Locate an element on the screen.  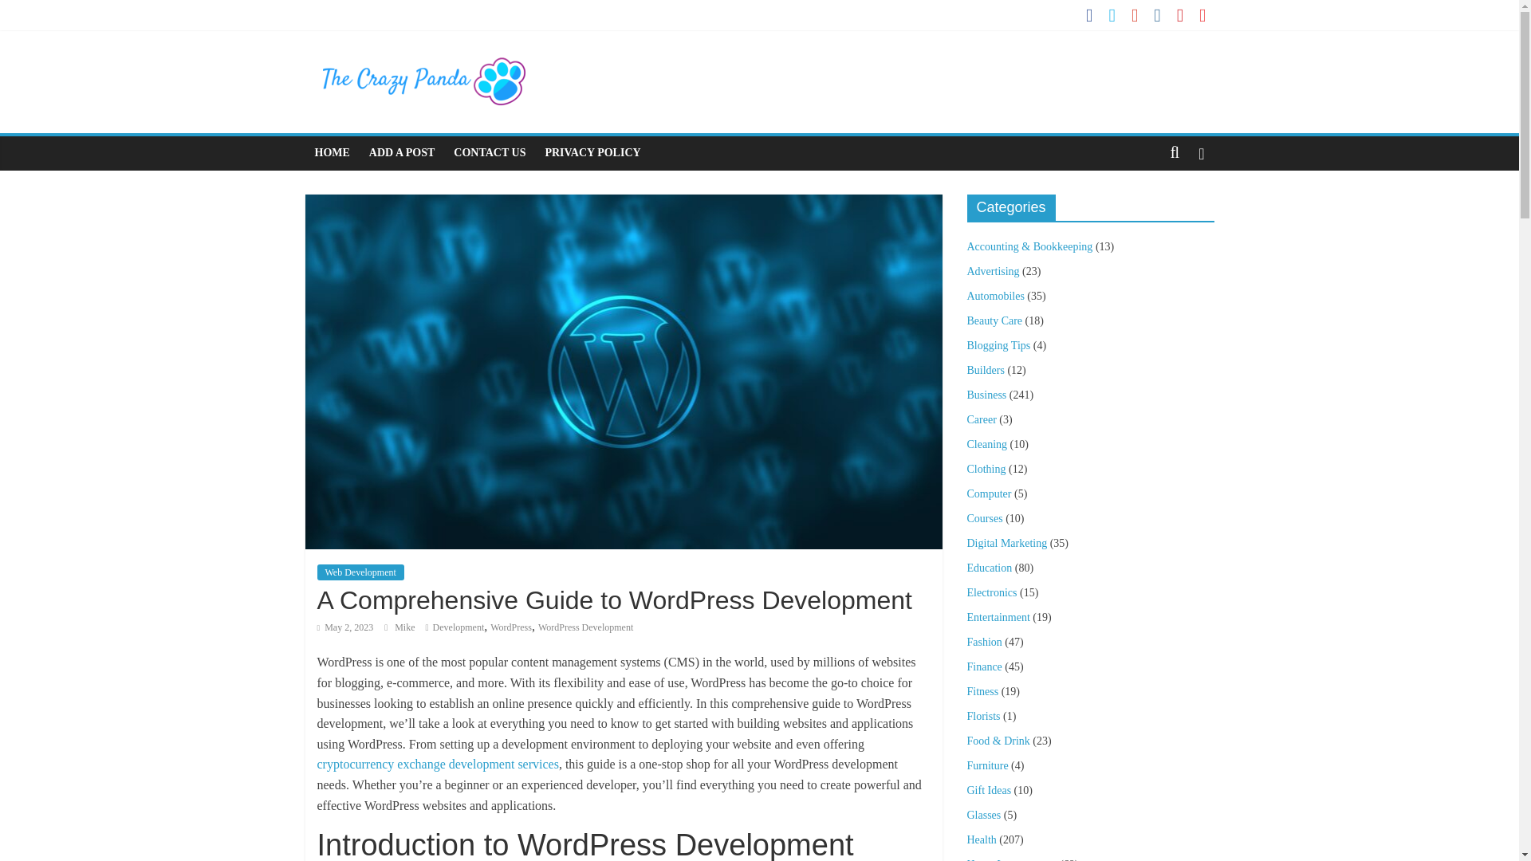
Mike is located at coordinates (405, 627).